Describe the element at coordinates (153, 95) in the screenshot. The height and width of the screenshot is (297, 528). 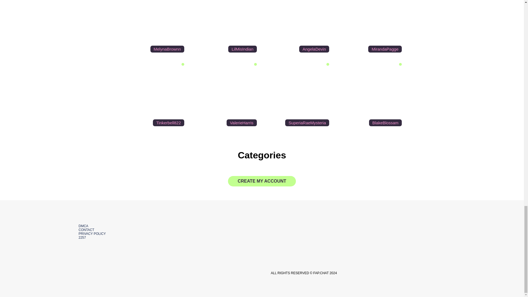
I see `Tinkerbell822` at that location.